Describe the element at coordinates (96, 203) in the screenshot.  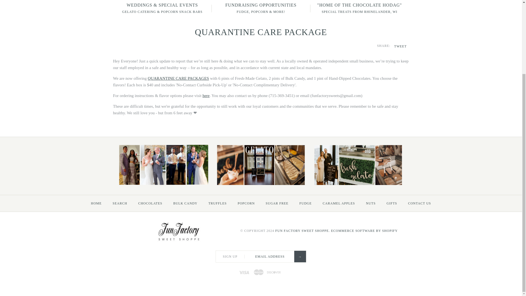
I see `HOME` at that location.